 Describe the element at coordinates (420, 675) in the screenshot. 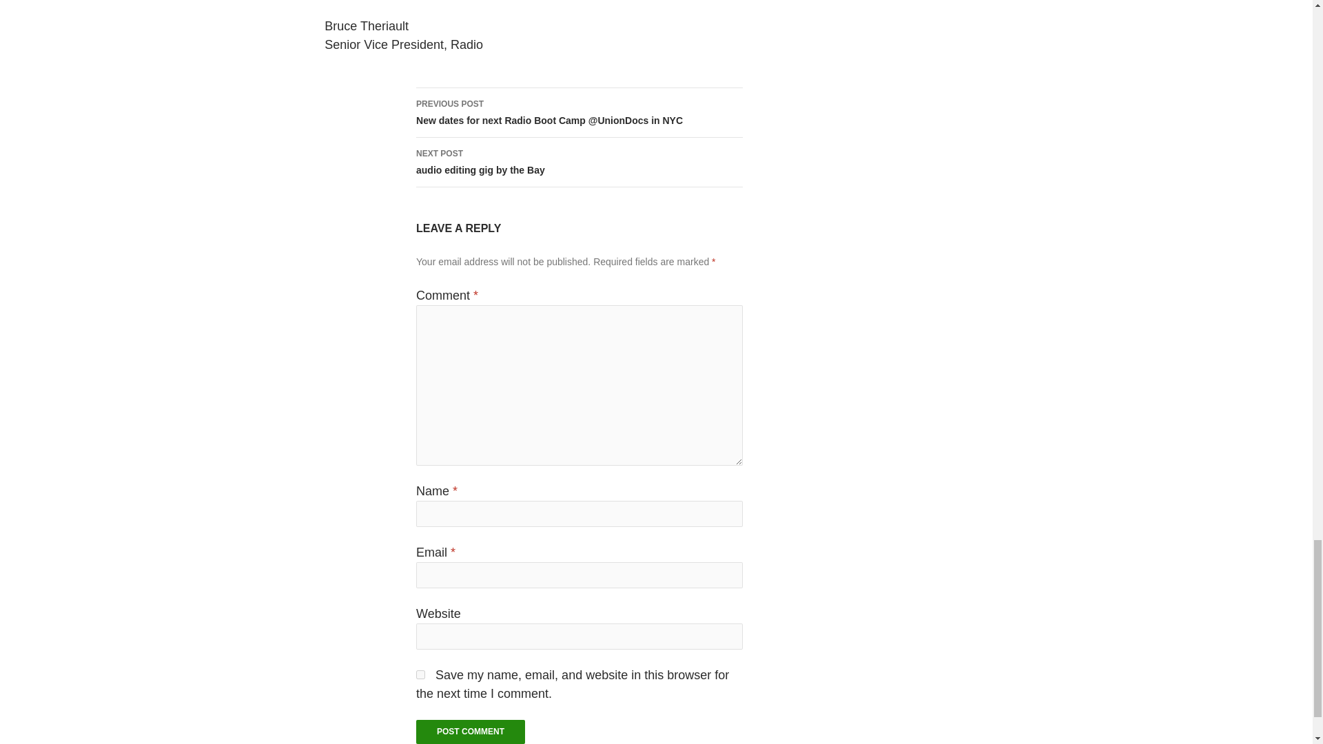

I see `yes` at that location.